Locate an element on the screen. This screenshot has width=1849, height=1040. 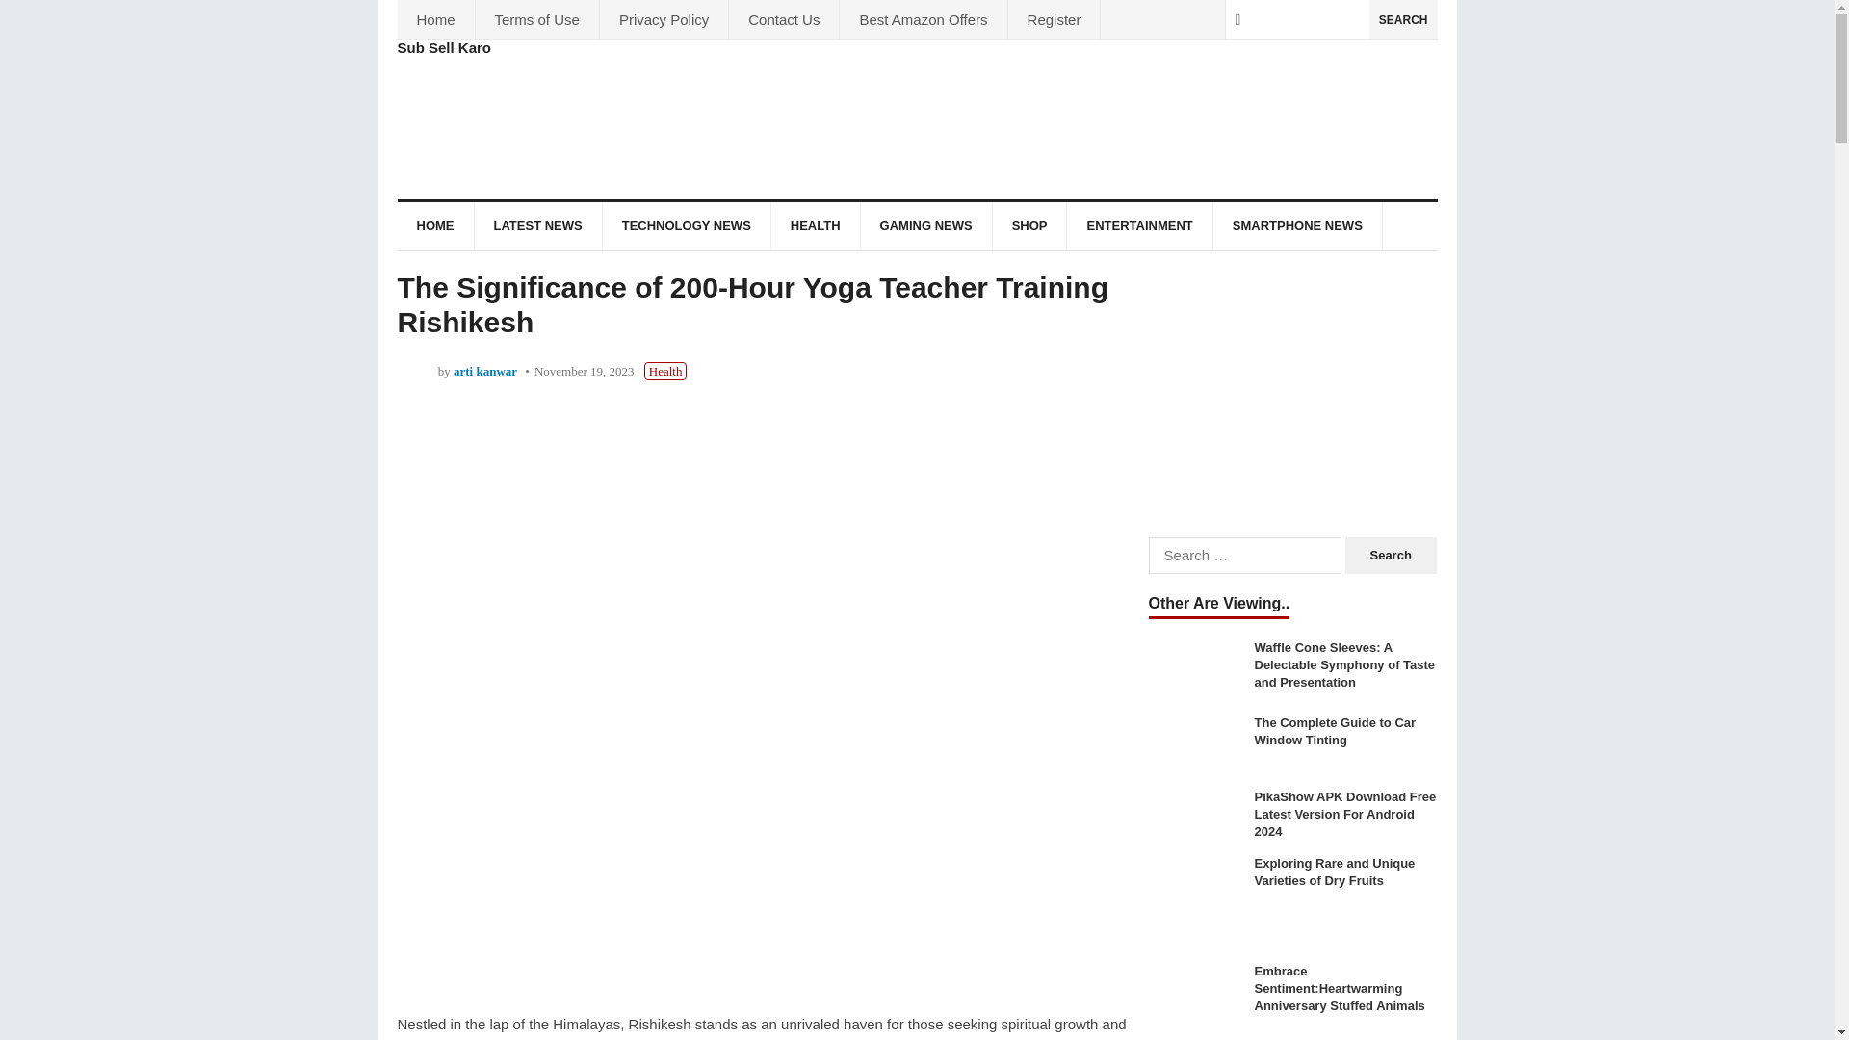
LATEST NEWS is located at coordinates (537, 225).